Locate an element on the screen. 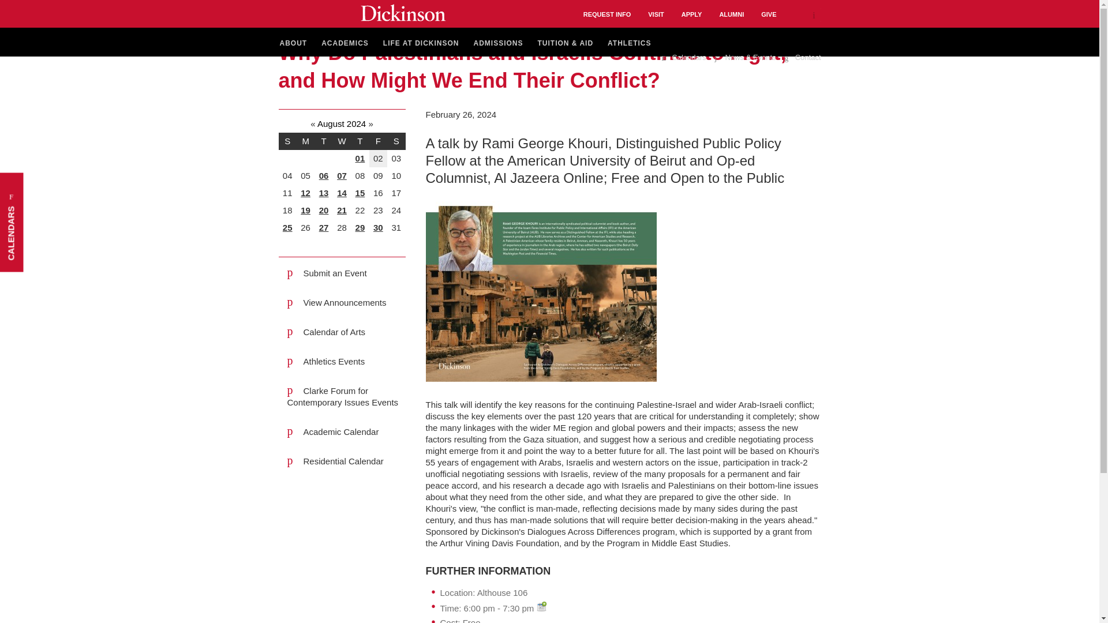 This screenshot has height=623, width=1108. APPLY is located at coordinates (691, 14).